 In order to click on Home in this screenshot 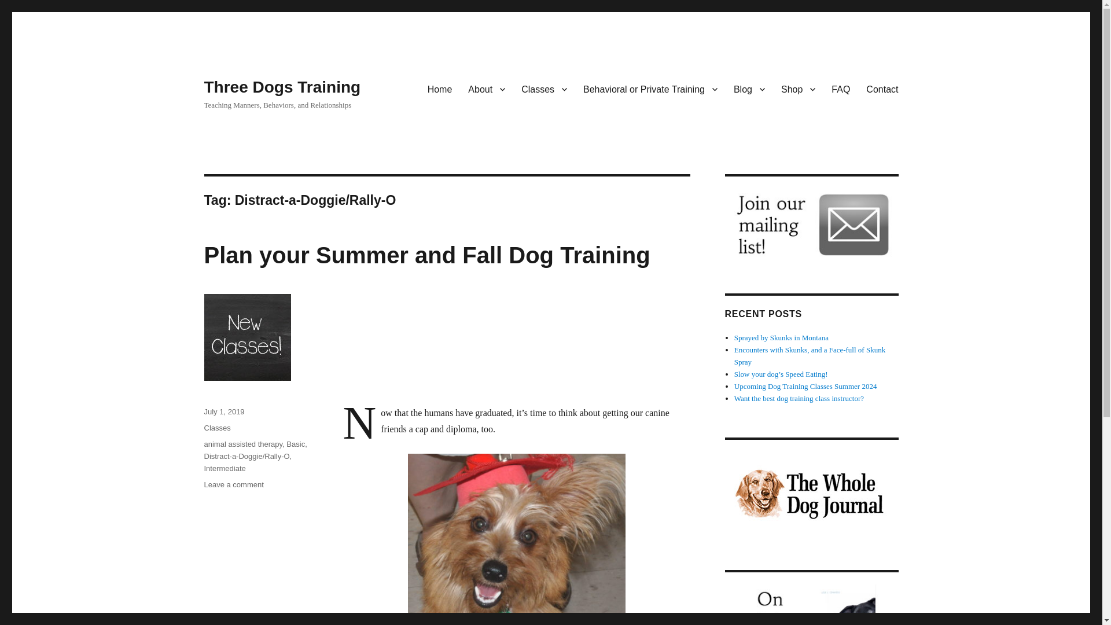, I will do `click(440, 89)`.